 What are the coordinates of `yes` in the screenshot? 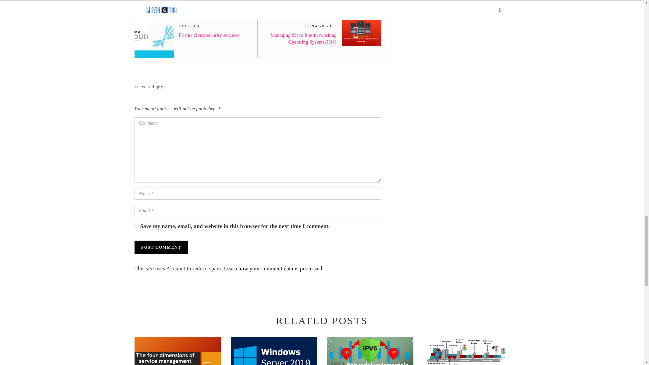 It's located at (137, 226).